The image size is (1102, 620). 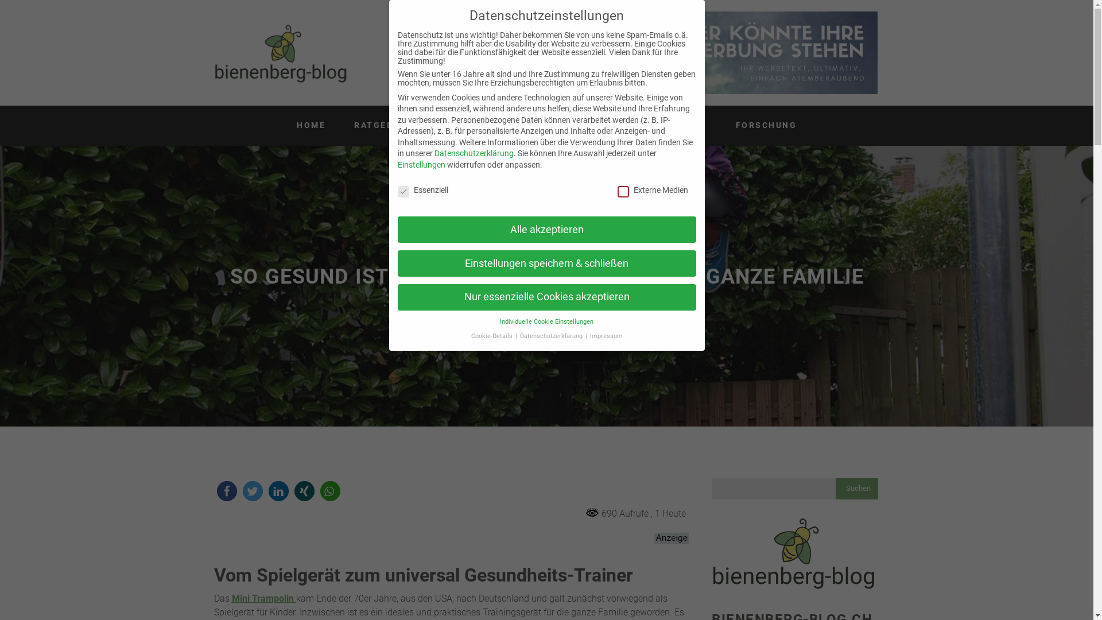 I want to click on Bei XING teilen, so click(x=304, y=491).